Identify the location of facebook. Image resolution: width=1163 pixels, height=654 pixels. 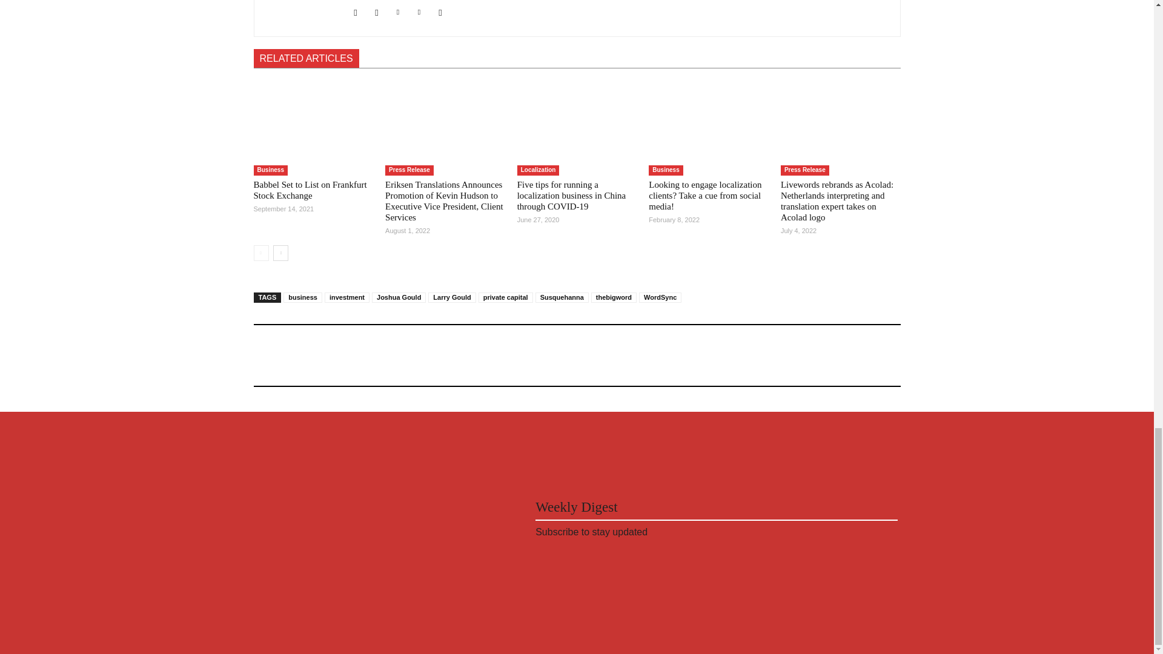
(356, 10).